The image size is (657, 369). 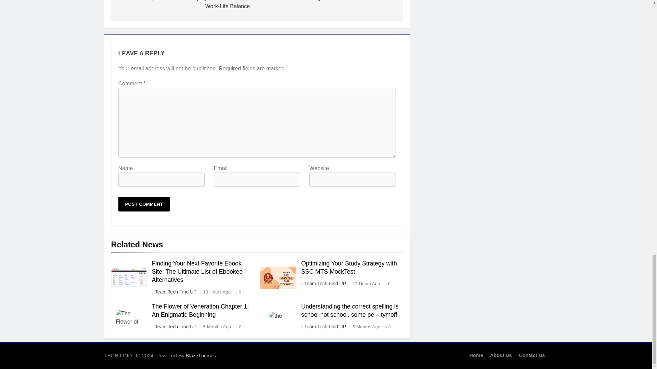 I want to click on 13 Hours Ago, so click(x=217, y=292).